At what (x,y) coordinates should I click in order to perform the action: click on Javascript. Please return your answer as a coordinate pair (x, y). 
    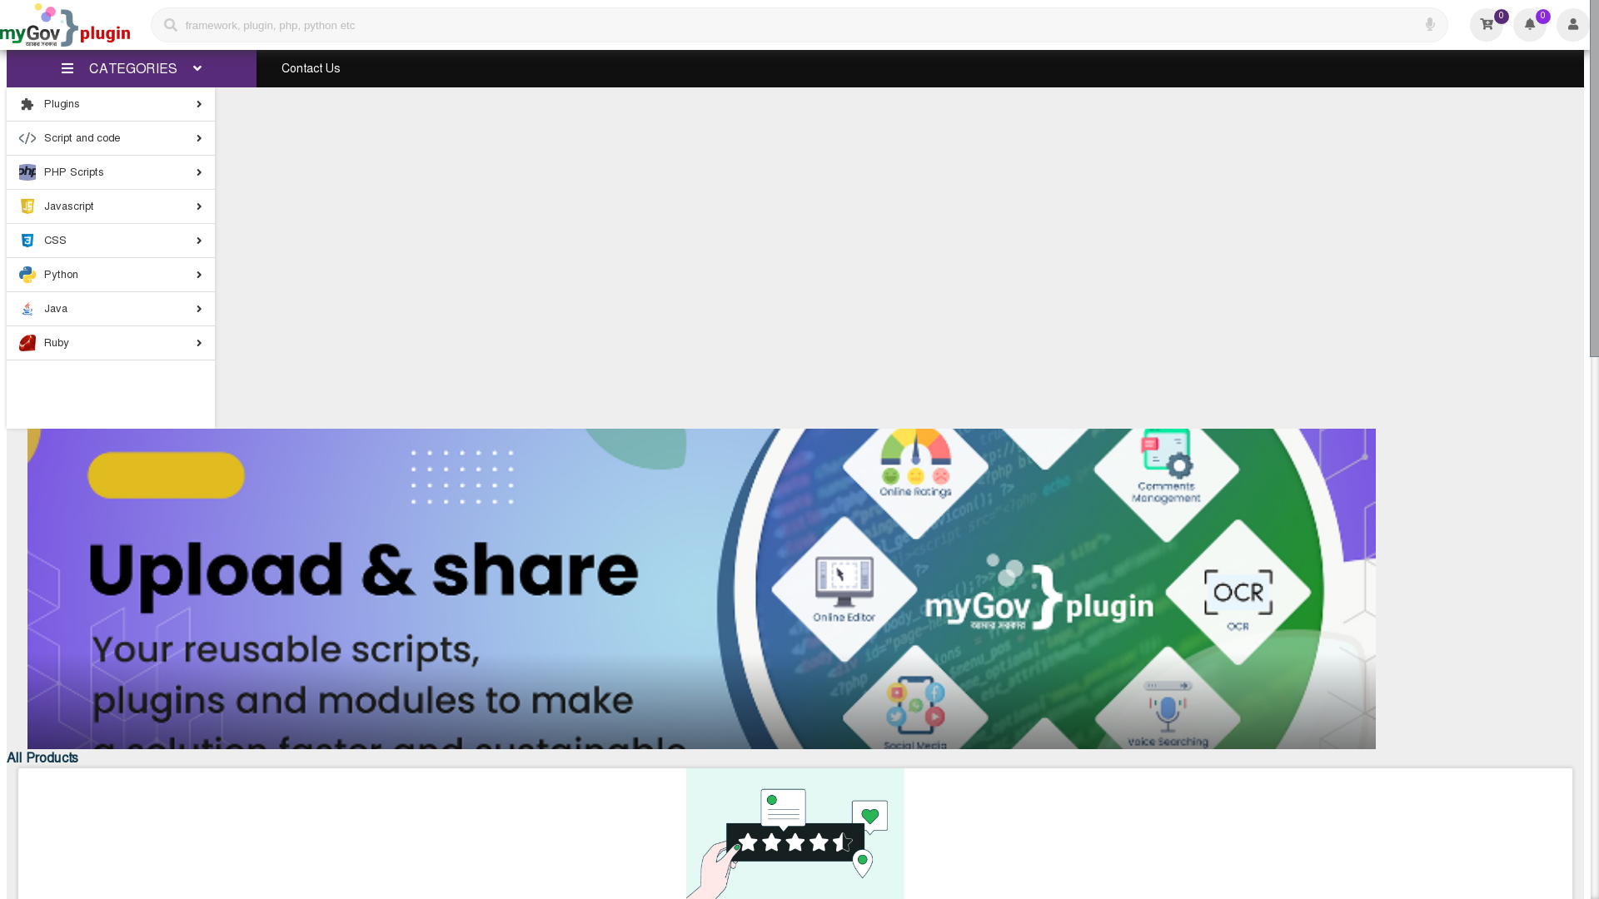
    Looking at the image, I should click on (111, 206).